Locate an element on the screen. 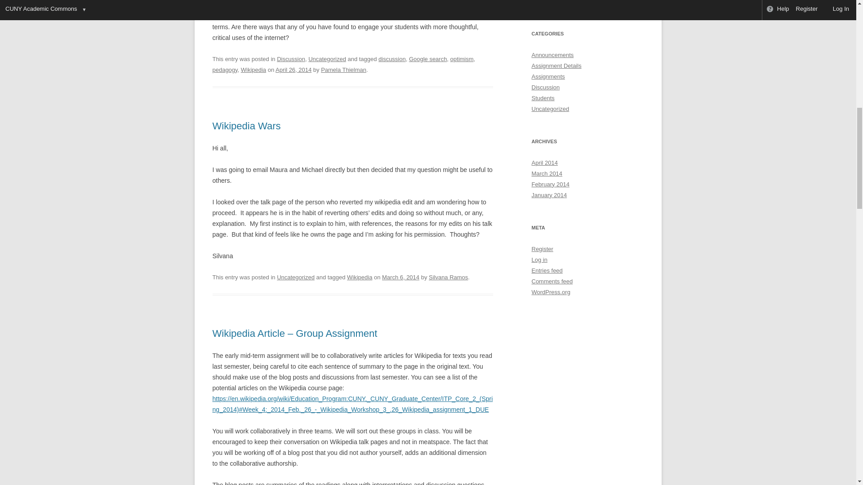 This screenshot has width=863, height=485. Discussion is located at coordinates (291, 59).